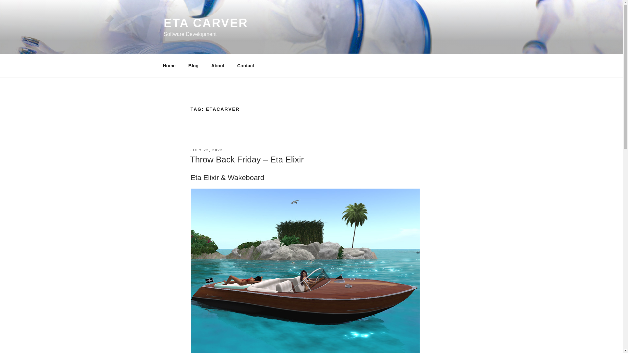 The height and width of the screenshot is (353, 628). I want to click on JULY 22, 2022, so click(206, 150).